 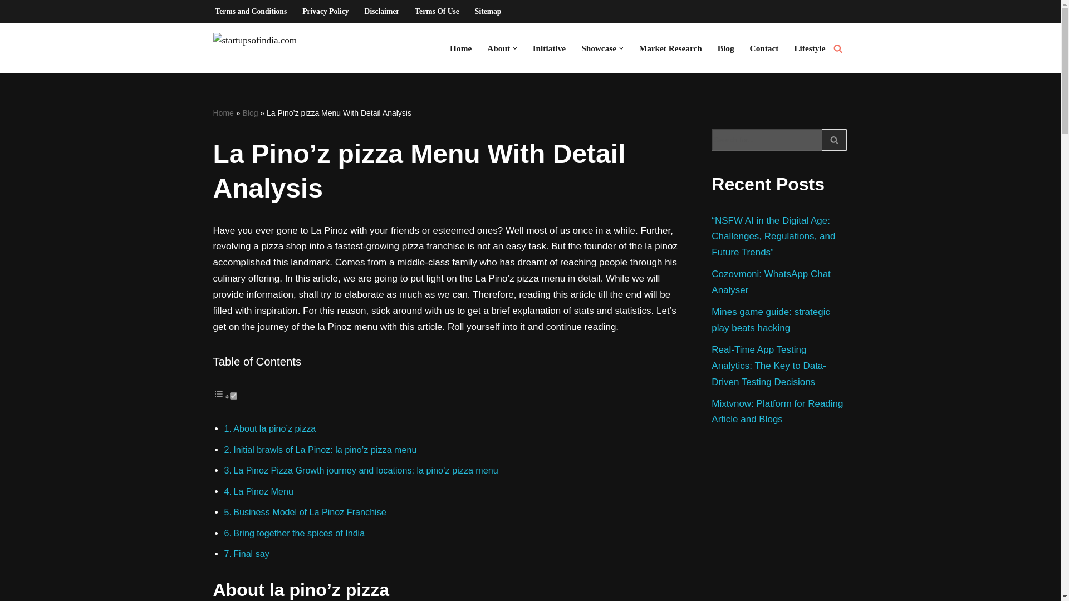 I want to click on Showcase, so click(x=599, y=48).